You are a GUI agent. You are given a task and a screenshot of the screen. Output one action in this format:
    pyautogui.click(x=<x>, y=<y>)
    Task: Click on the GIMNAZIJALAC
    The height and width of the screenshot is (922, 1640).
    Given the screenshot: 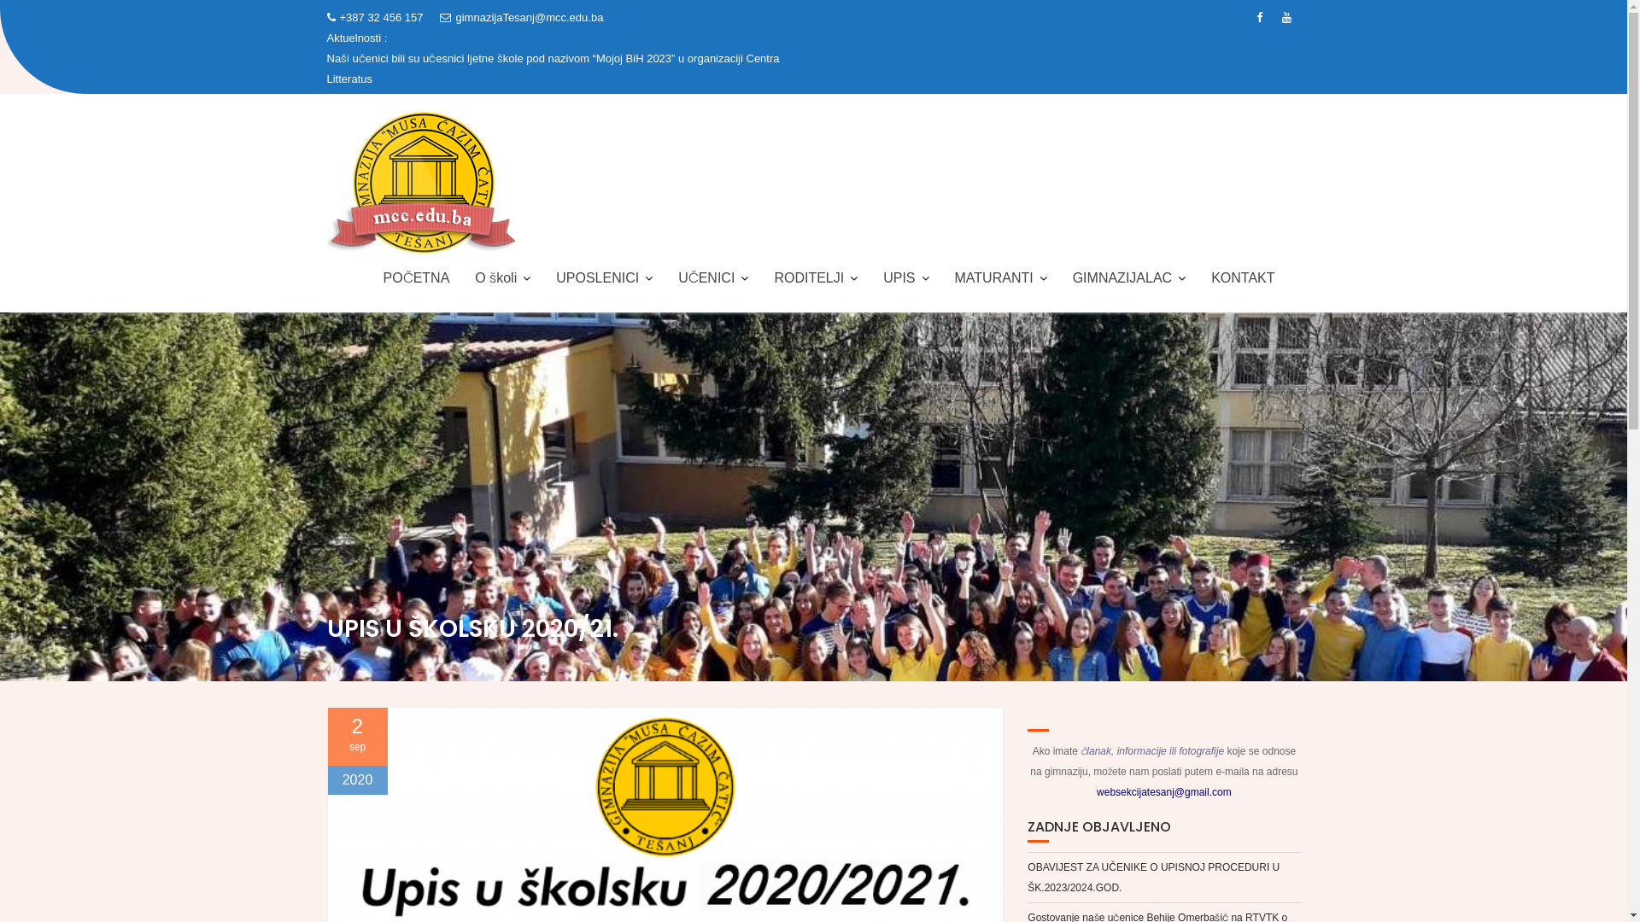 What is the action you would take?
    pyautogui.click(x=1129, y=278)
    